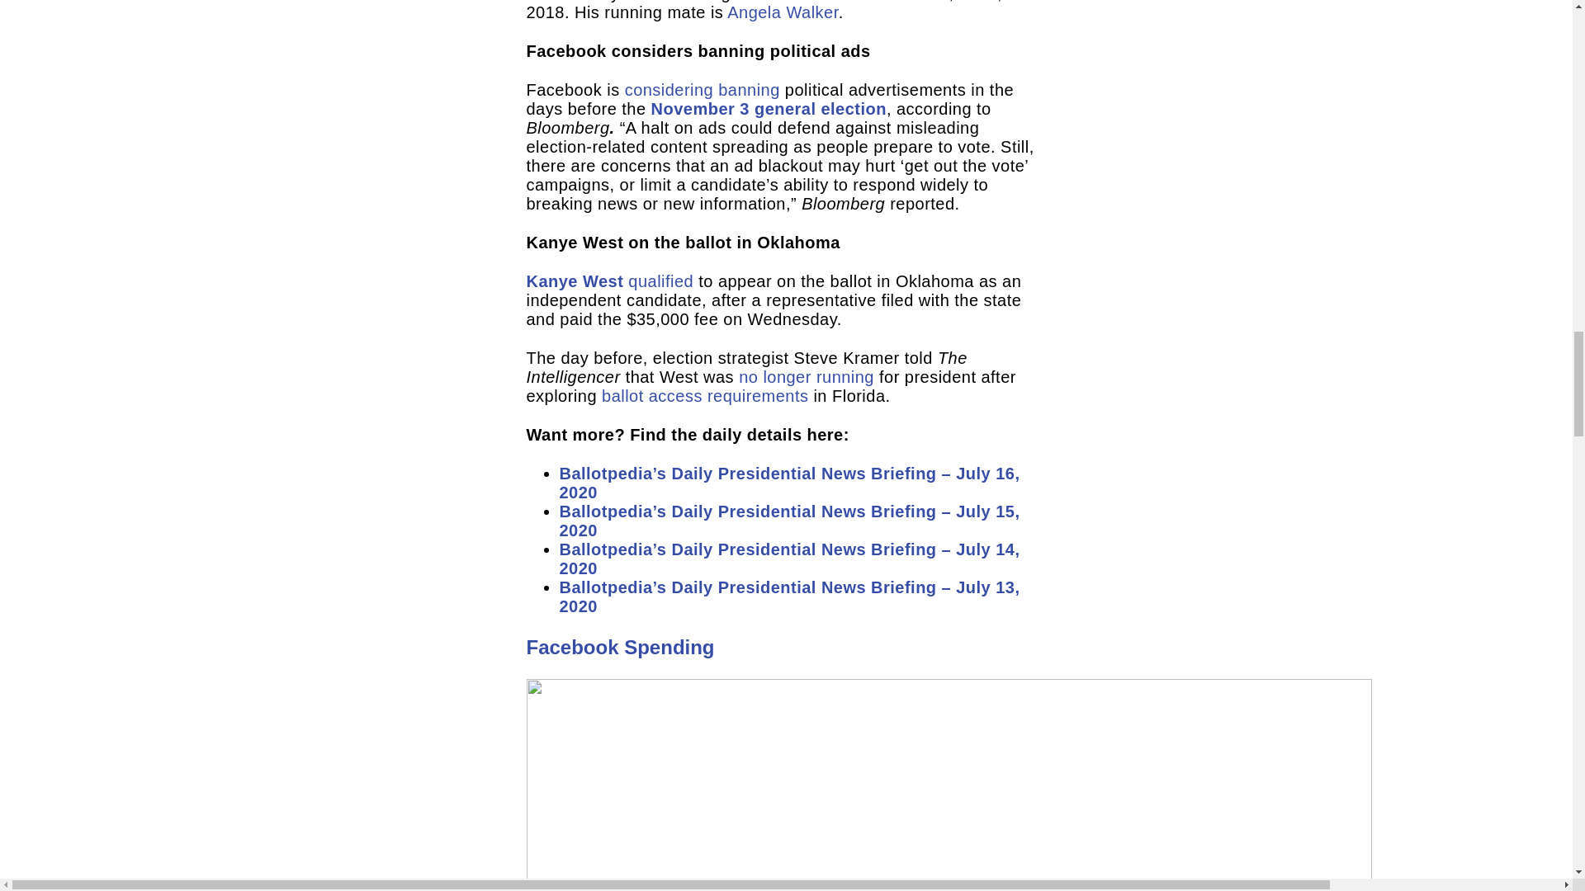  Describe the element at coordinates (702, 89) in the screenshot. I see `considering banning` at that location.